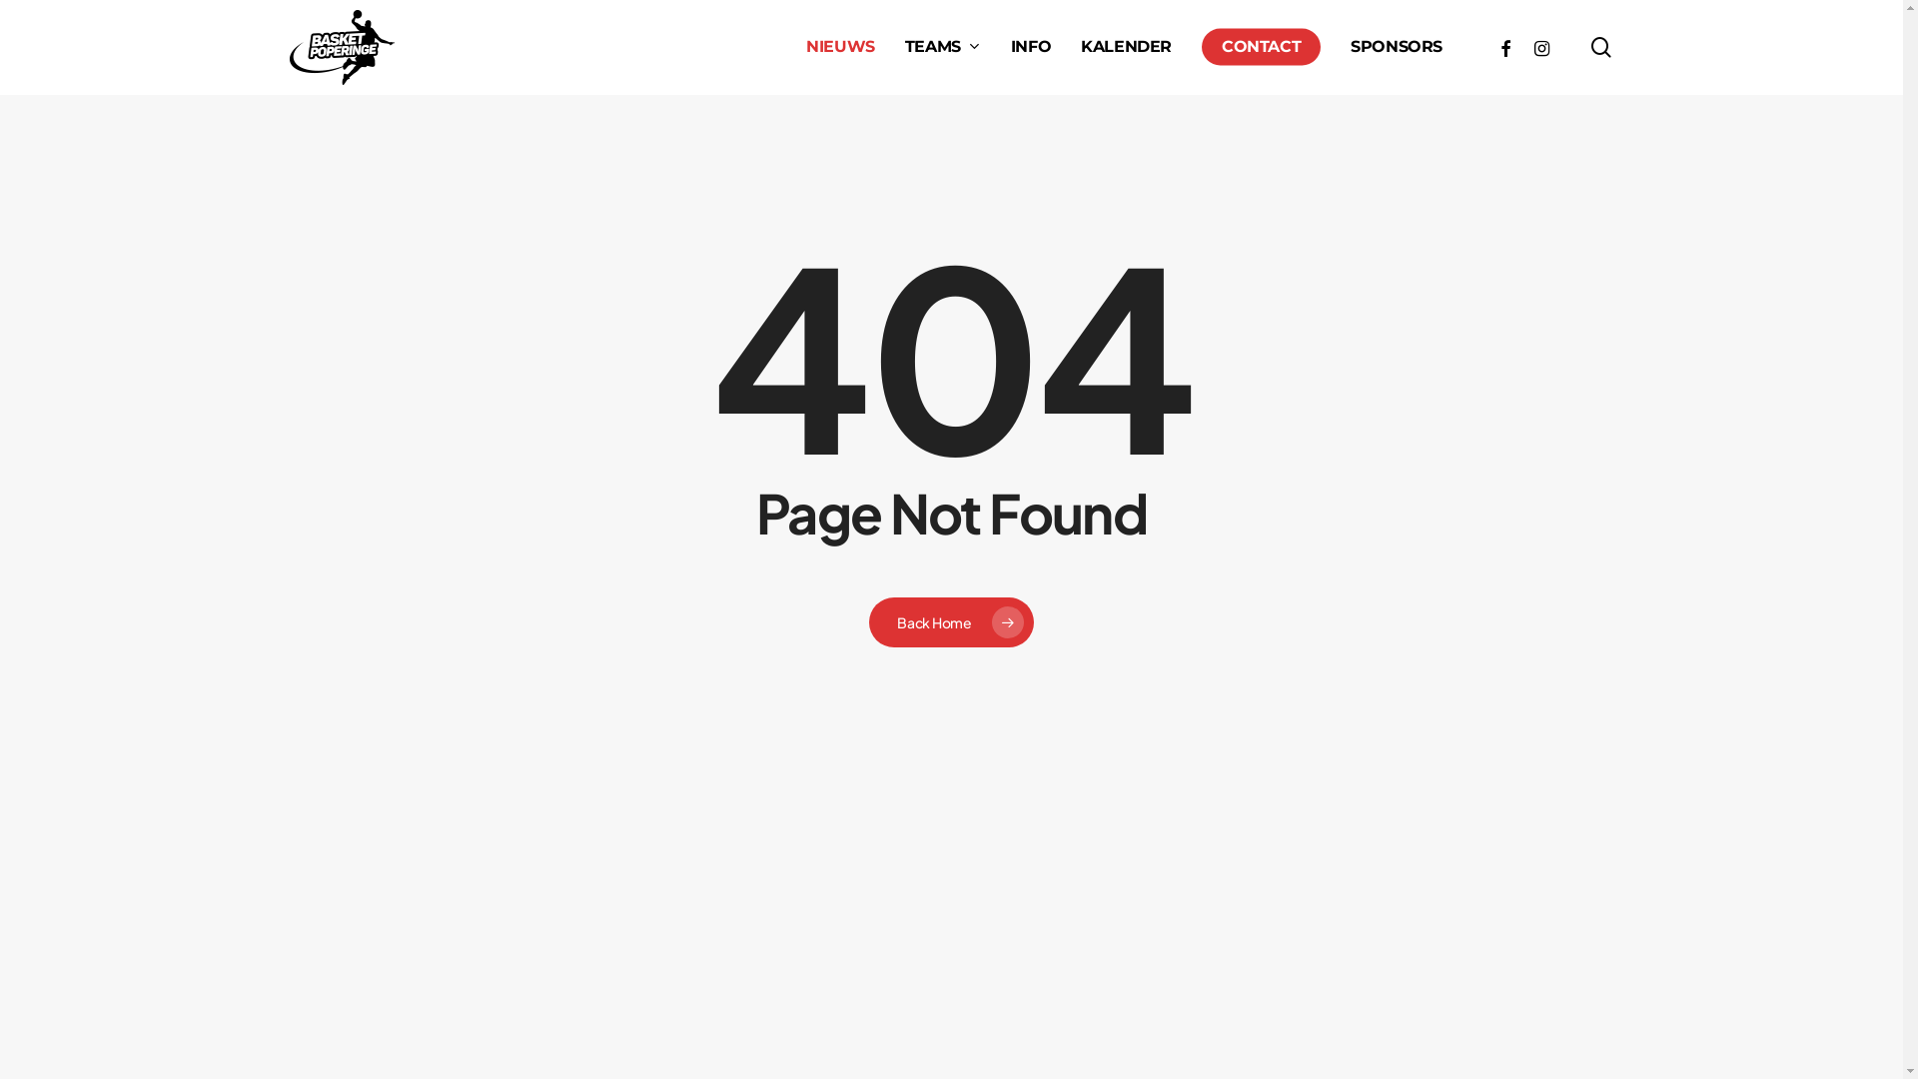  Describe the element at coordinates (1031, 47) in the screenshot. I see `INFO` at that location.